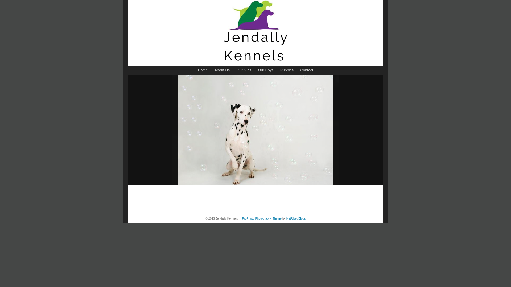  Describe the element at coordinates (266, 70) in the screenshot. I see `Our Boys` at that location.